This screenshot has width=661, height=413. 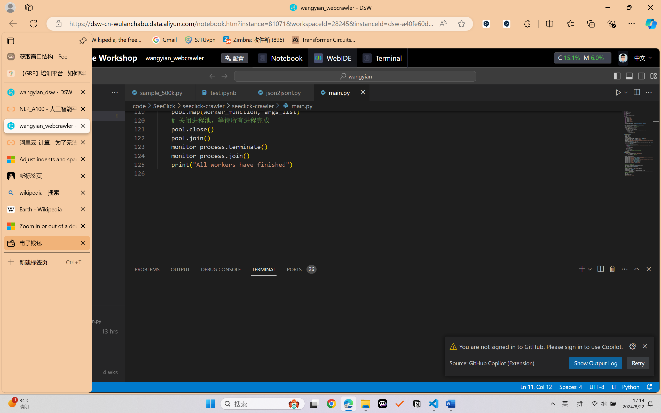 I want to click on test.ipynb, so click(x=223, y=92).